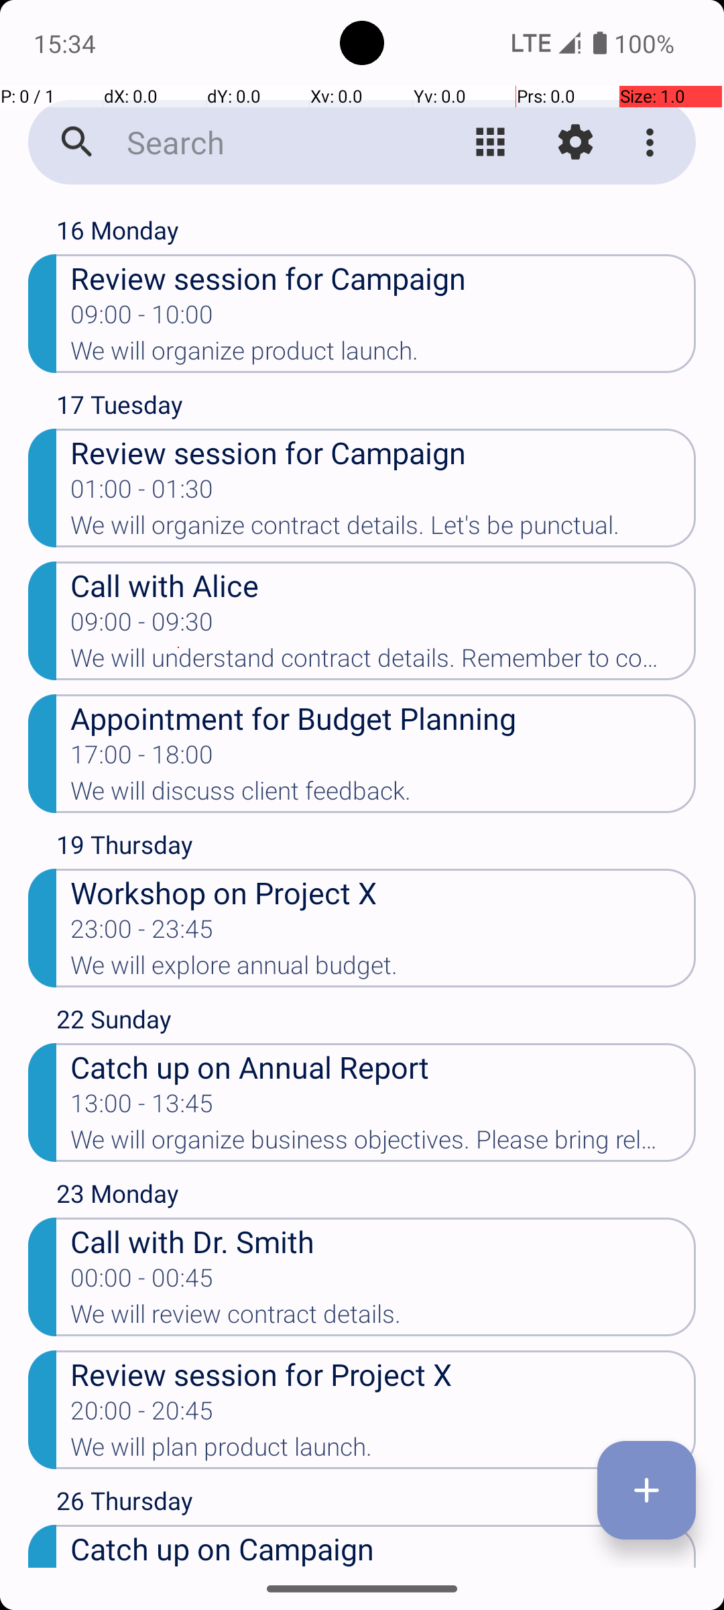  What do you see at coordinates (376, 1022) in the screenshot?
I see `22 Sunday` at bounding box center [376, 1022].